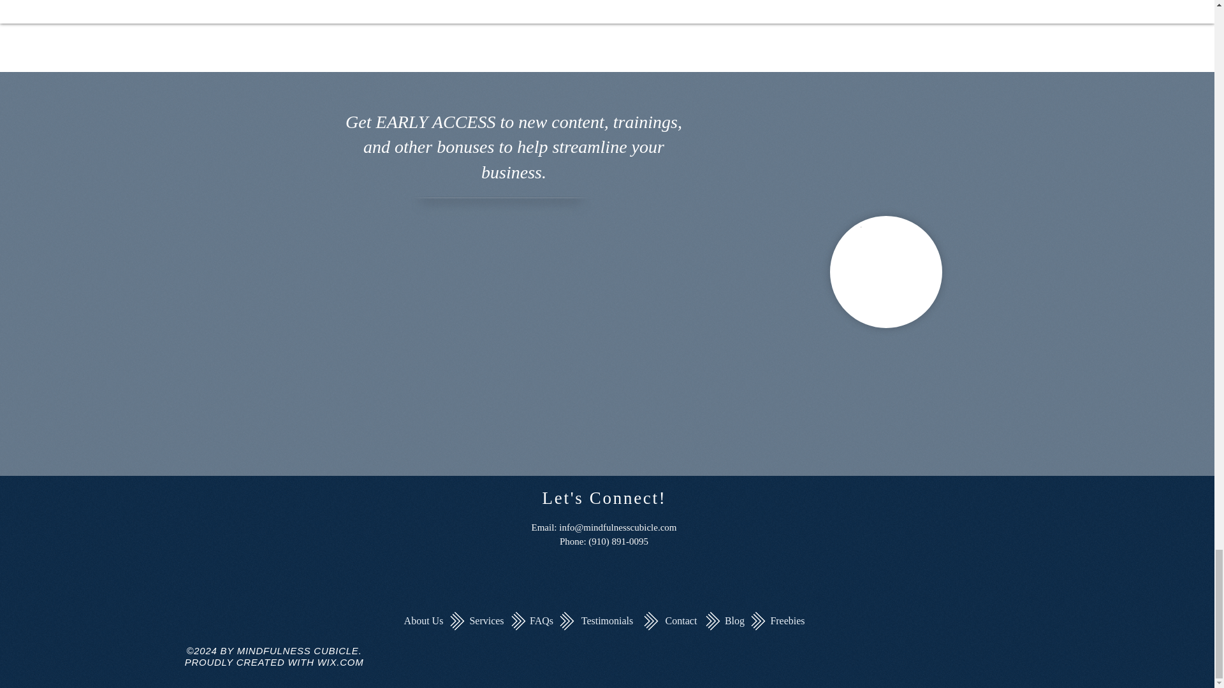 This screenshot has width=1224, height=688. Describe the element at coordinates (681, 620) in the screenshot. I see `Contact` at that location.